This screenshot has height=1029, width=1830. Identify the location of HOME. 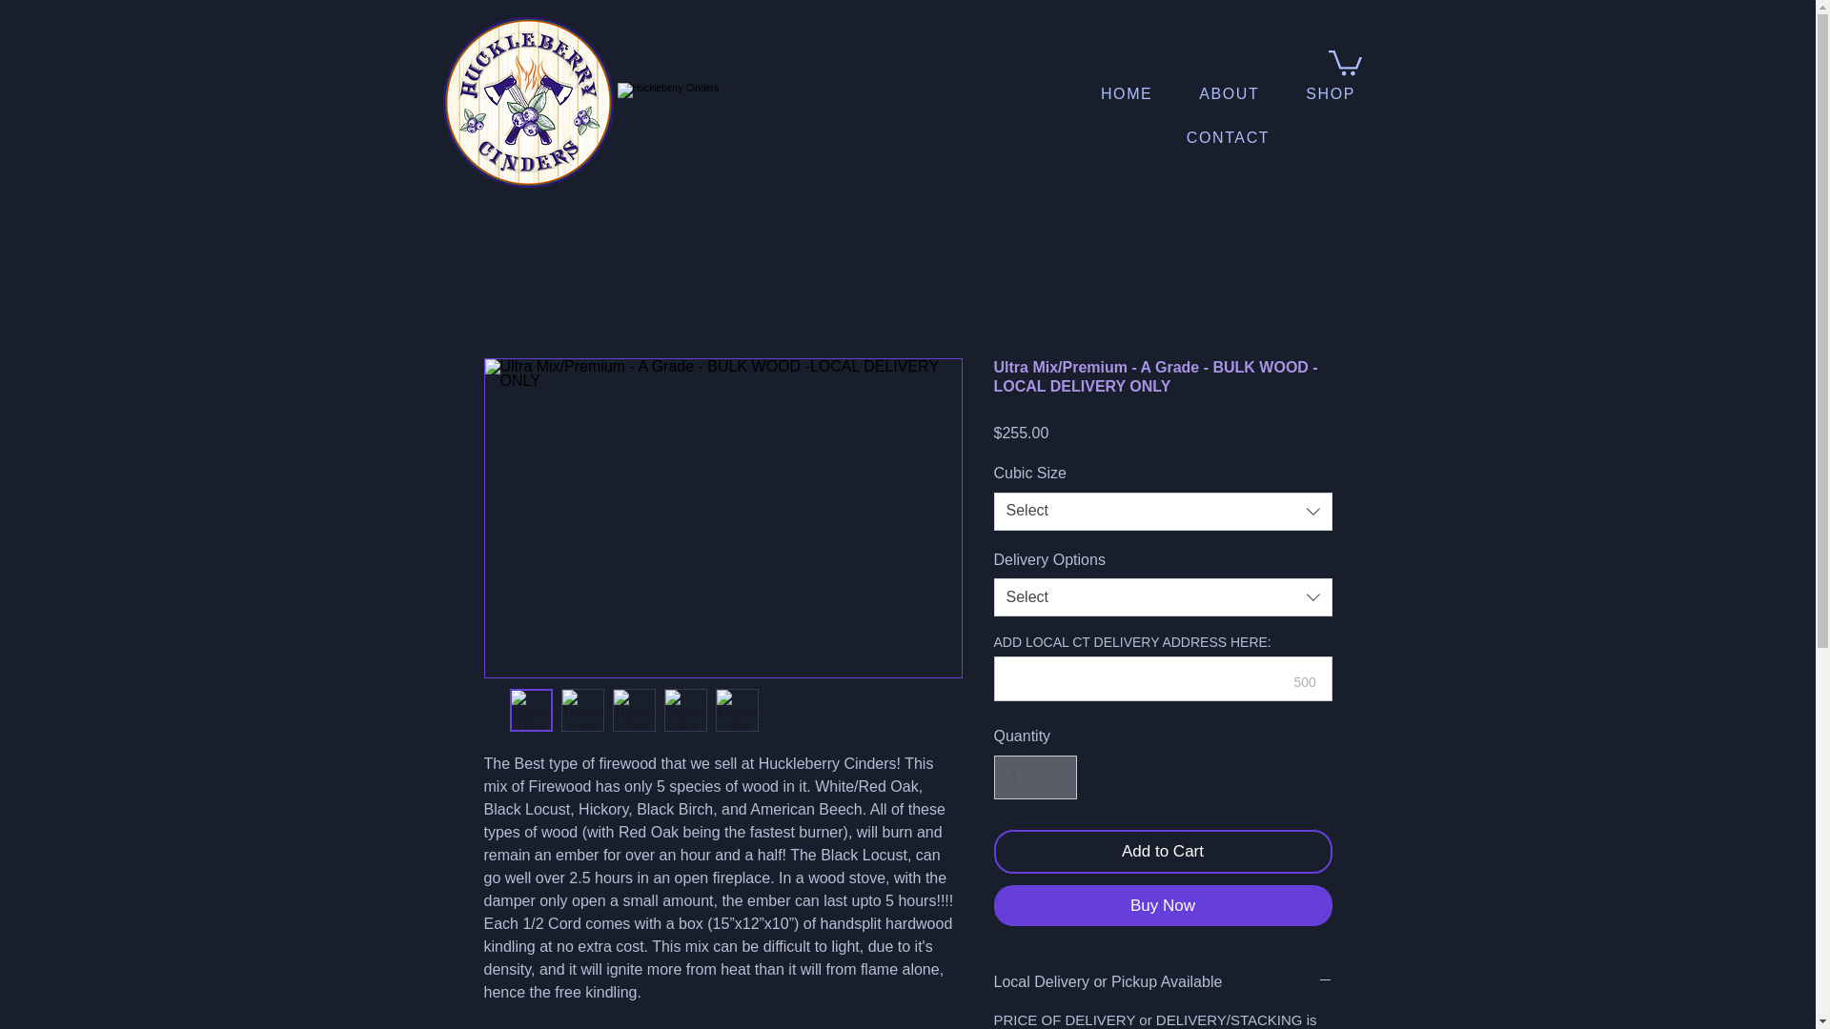
(1126, 93).